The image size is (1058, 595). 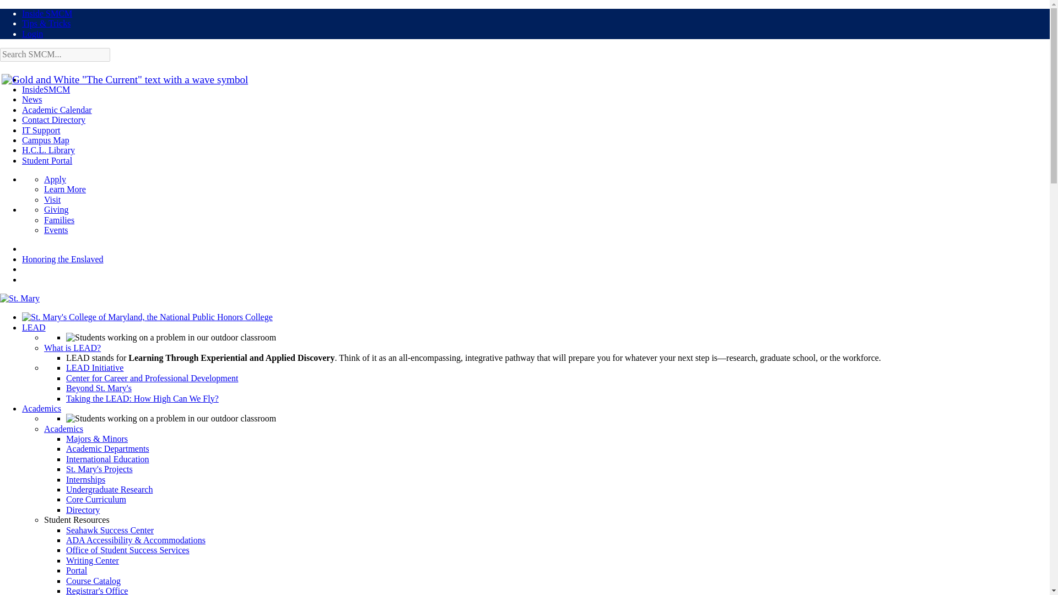 I want to click on What is LEAD?, so click(x=72, y=348).